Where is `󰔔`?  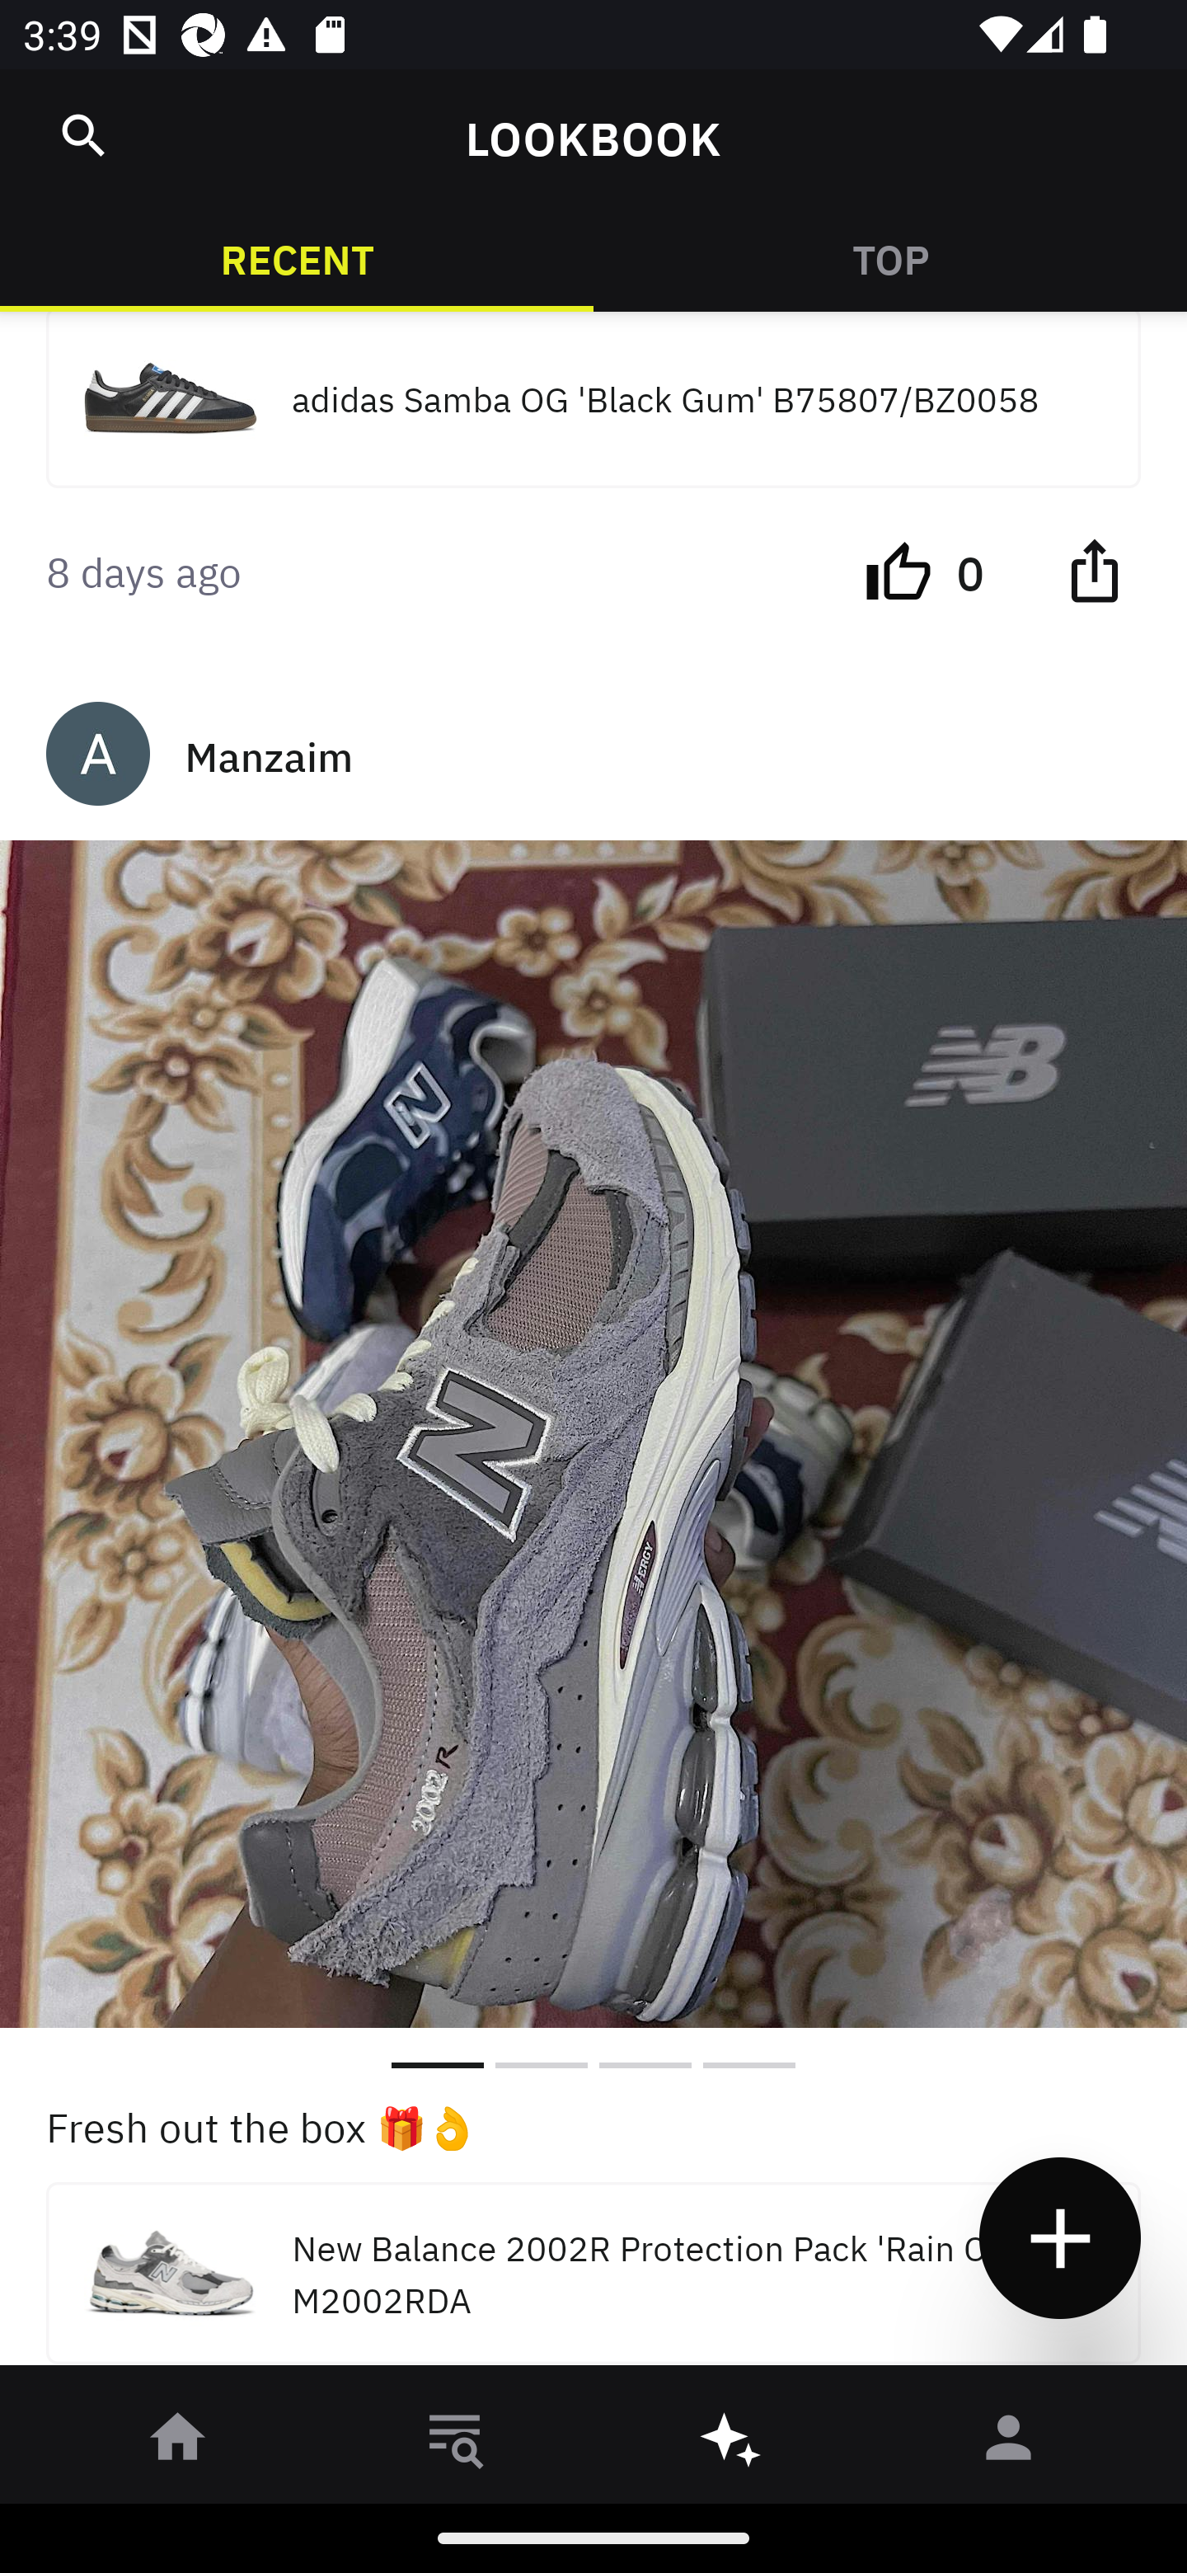 󰔔 is located at coordinates (898, 569).